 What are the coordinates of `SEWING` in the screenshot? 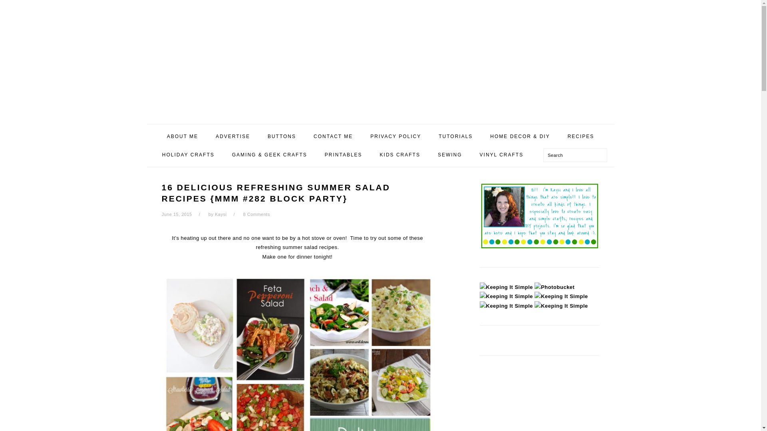 It's located at (450, 155).